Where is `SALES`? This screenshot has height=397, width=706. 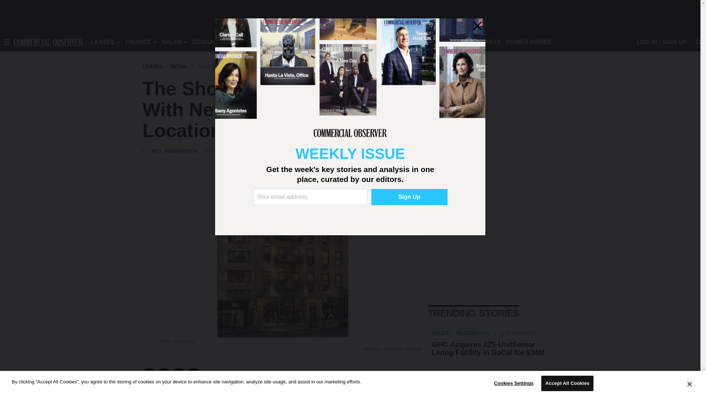 SALES is located at coordinates (172, 42).